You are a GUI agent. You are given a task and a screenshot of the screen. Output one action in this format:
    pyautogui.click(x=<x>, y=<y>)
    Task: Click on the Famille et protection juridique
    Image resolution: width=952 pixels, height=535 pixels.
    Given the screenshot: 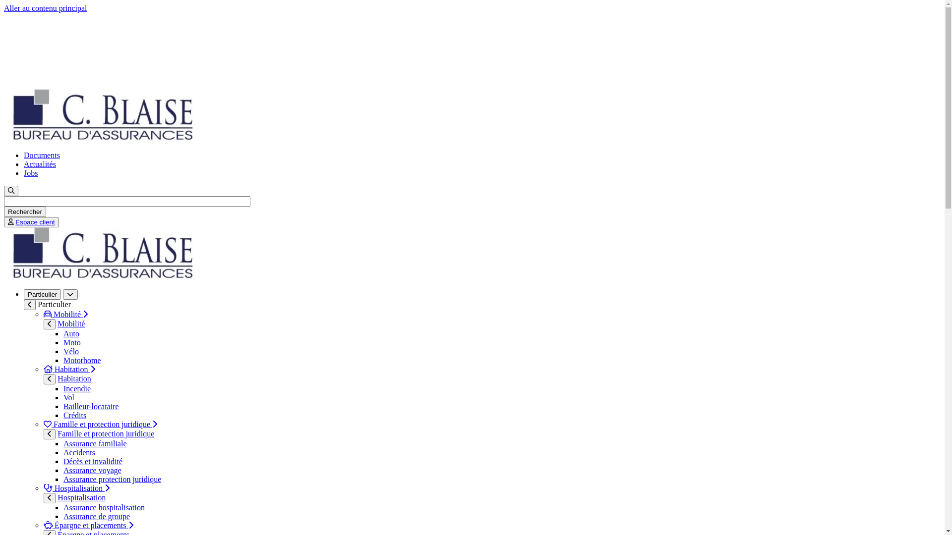 What is the action you would take?
    pyautogui.click(x=106, y=434)
    